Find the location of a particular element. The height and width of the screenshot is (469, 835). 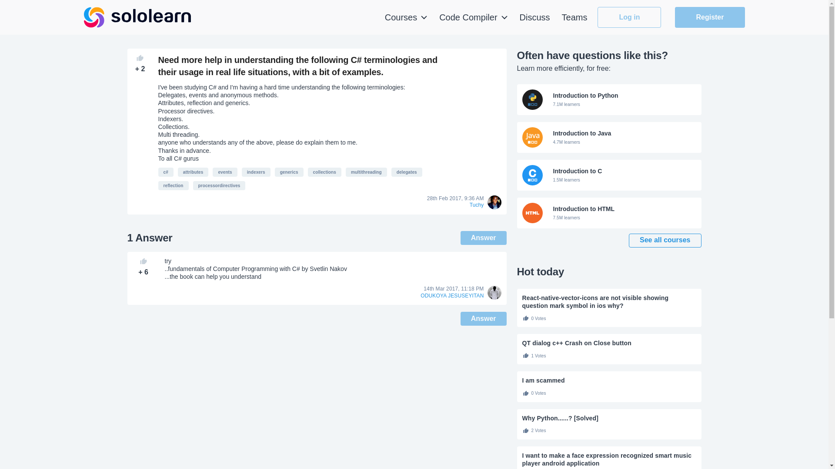

Answer is located at coordinates (484, 319).